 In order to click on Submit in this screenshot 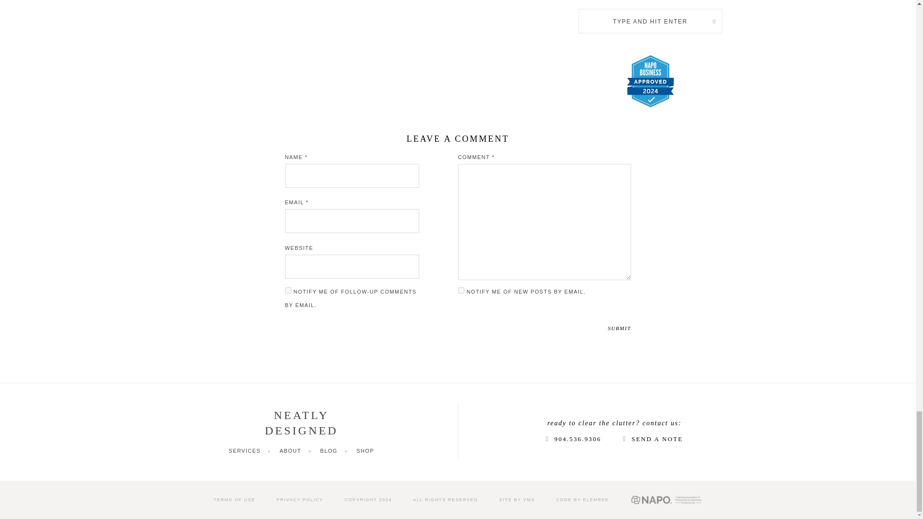, I will do `click(619, 329)`.